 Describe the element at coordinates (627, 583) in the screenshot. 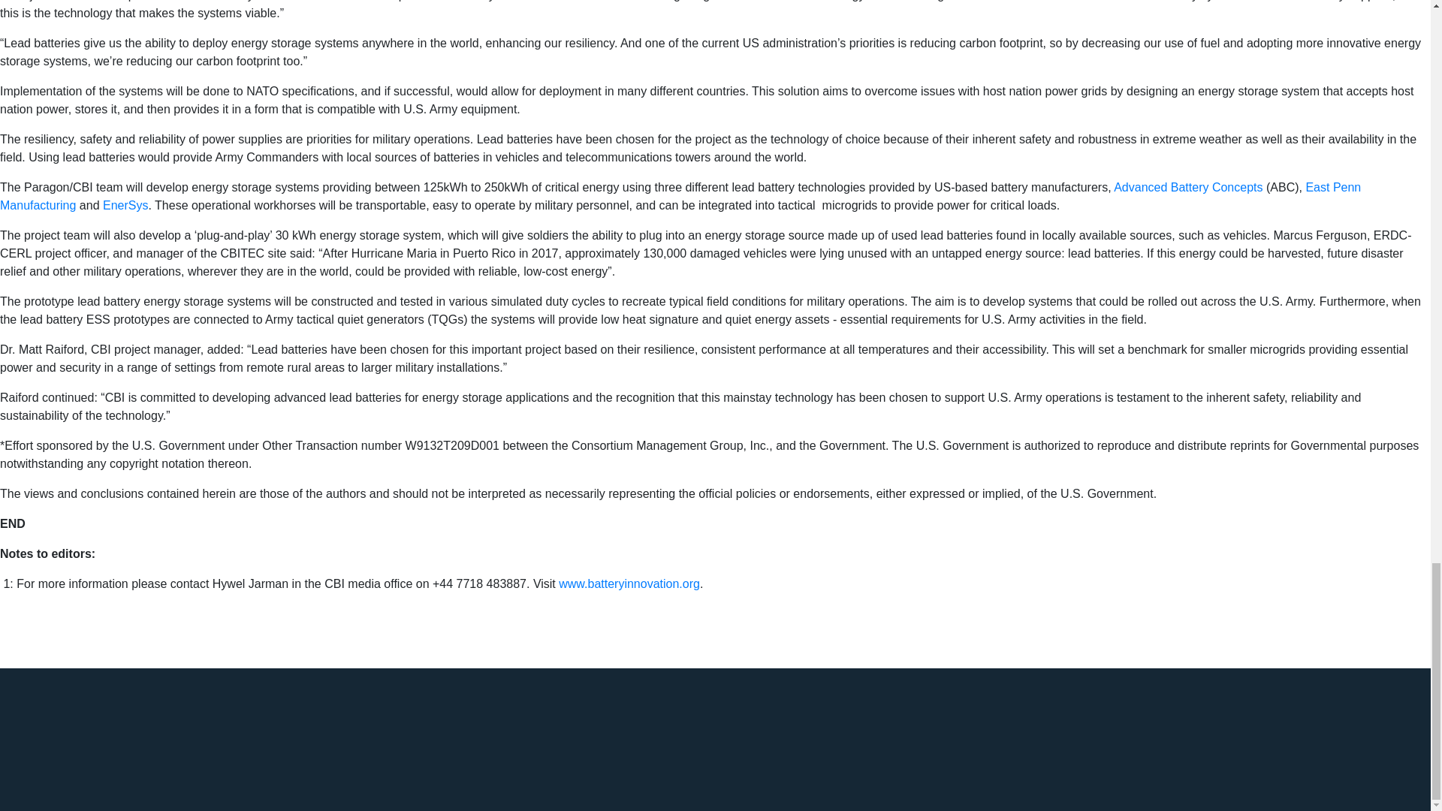

I see `www.batteryinnovation.org` at that location.